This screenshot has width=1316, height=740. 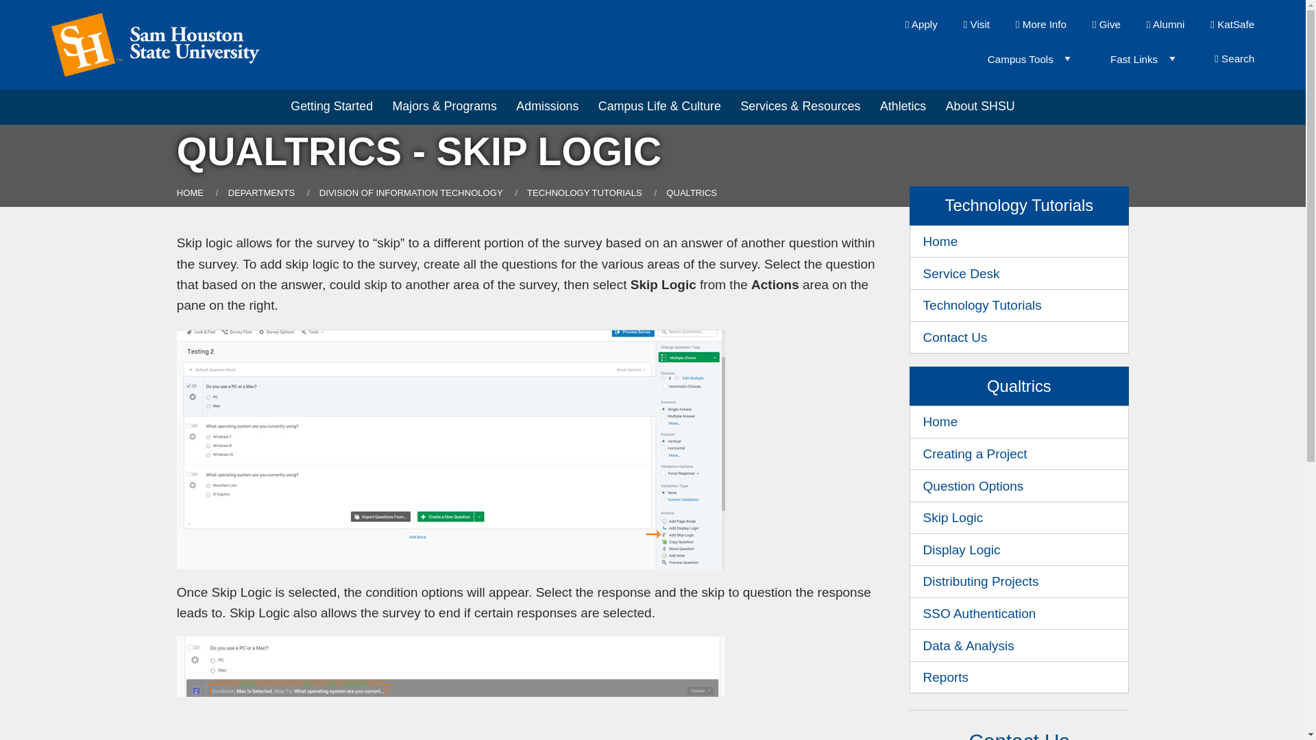 I want to click on Apply, so click(x=921, y=24).